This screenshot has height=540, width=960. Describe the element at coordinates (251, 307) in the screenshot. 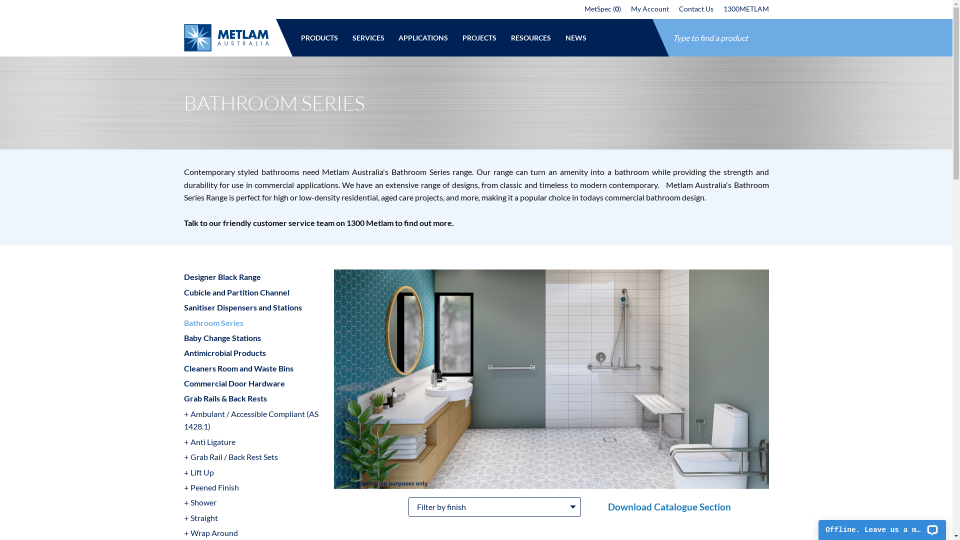

I see `Sanitiser Dispensers and Stations` at that location.